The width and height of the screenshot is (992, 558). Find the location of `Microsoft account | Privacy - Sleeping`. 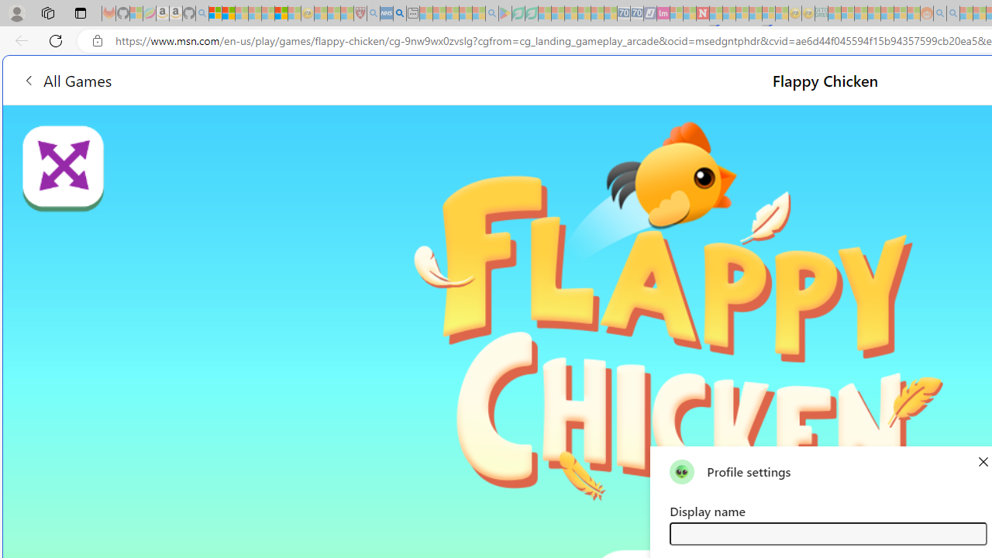

Microsoft account | Privacy - Sleeping is located at coordinates (848, 14).